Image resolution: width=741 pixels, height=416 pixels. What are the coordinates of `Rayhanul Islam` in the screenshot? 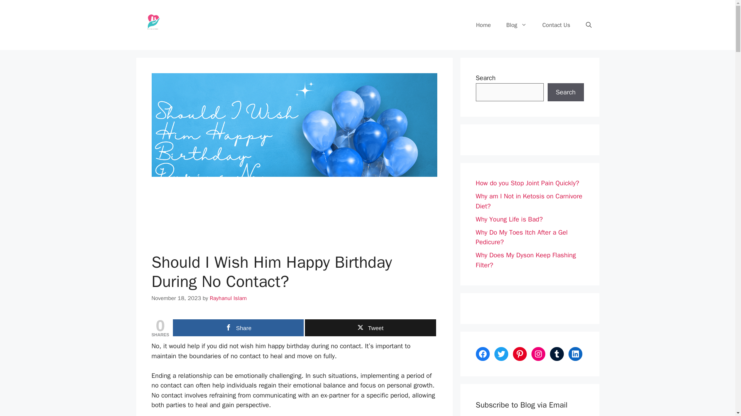 It's located at (228, 298).